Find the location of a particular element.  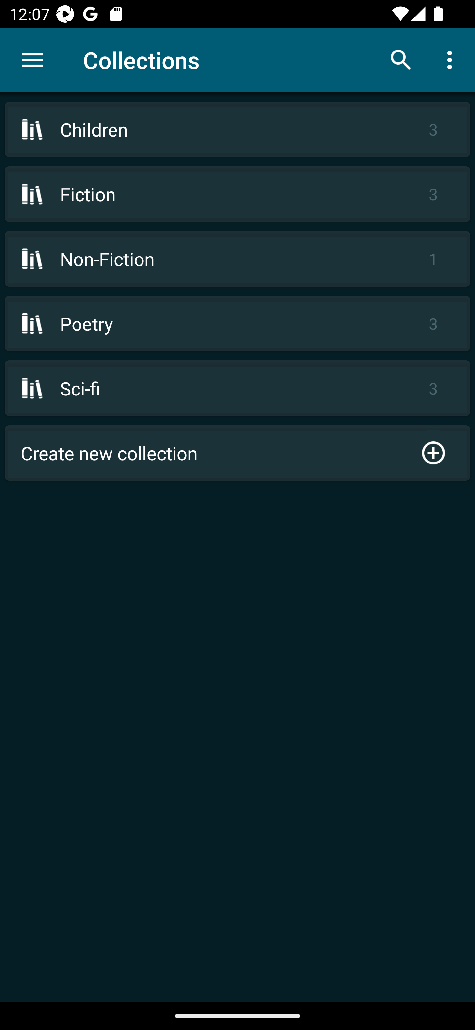

Children 3 is located at coordinates (237, 129).